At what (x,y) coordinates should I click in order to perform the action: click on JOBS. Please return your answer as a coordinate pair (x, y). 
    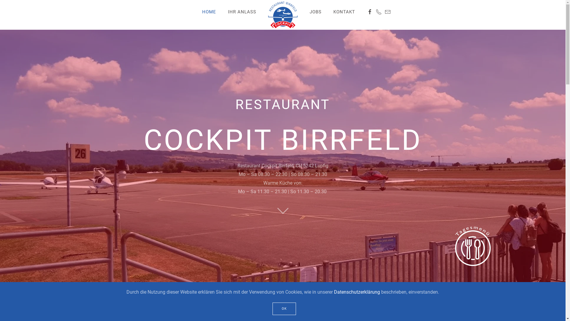
    Looking at the image, I should click on (315, 12).